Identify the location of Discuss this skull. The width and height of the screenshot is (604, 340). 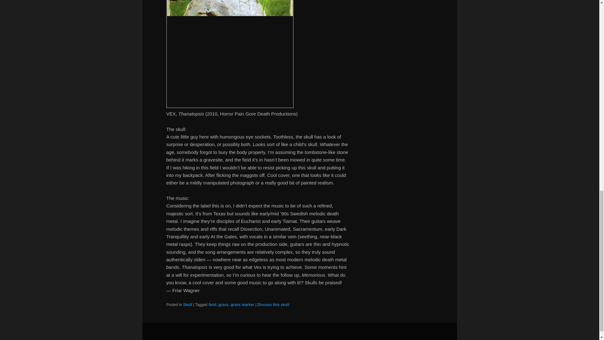
(273, 305).